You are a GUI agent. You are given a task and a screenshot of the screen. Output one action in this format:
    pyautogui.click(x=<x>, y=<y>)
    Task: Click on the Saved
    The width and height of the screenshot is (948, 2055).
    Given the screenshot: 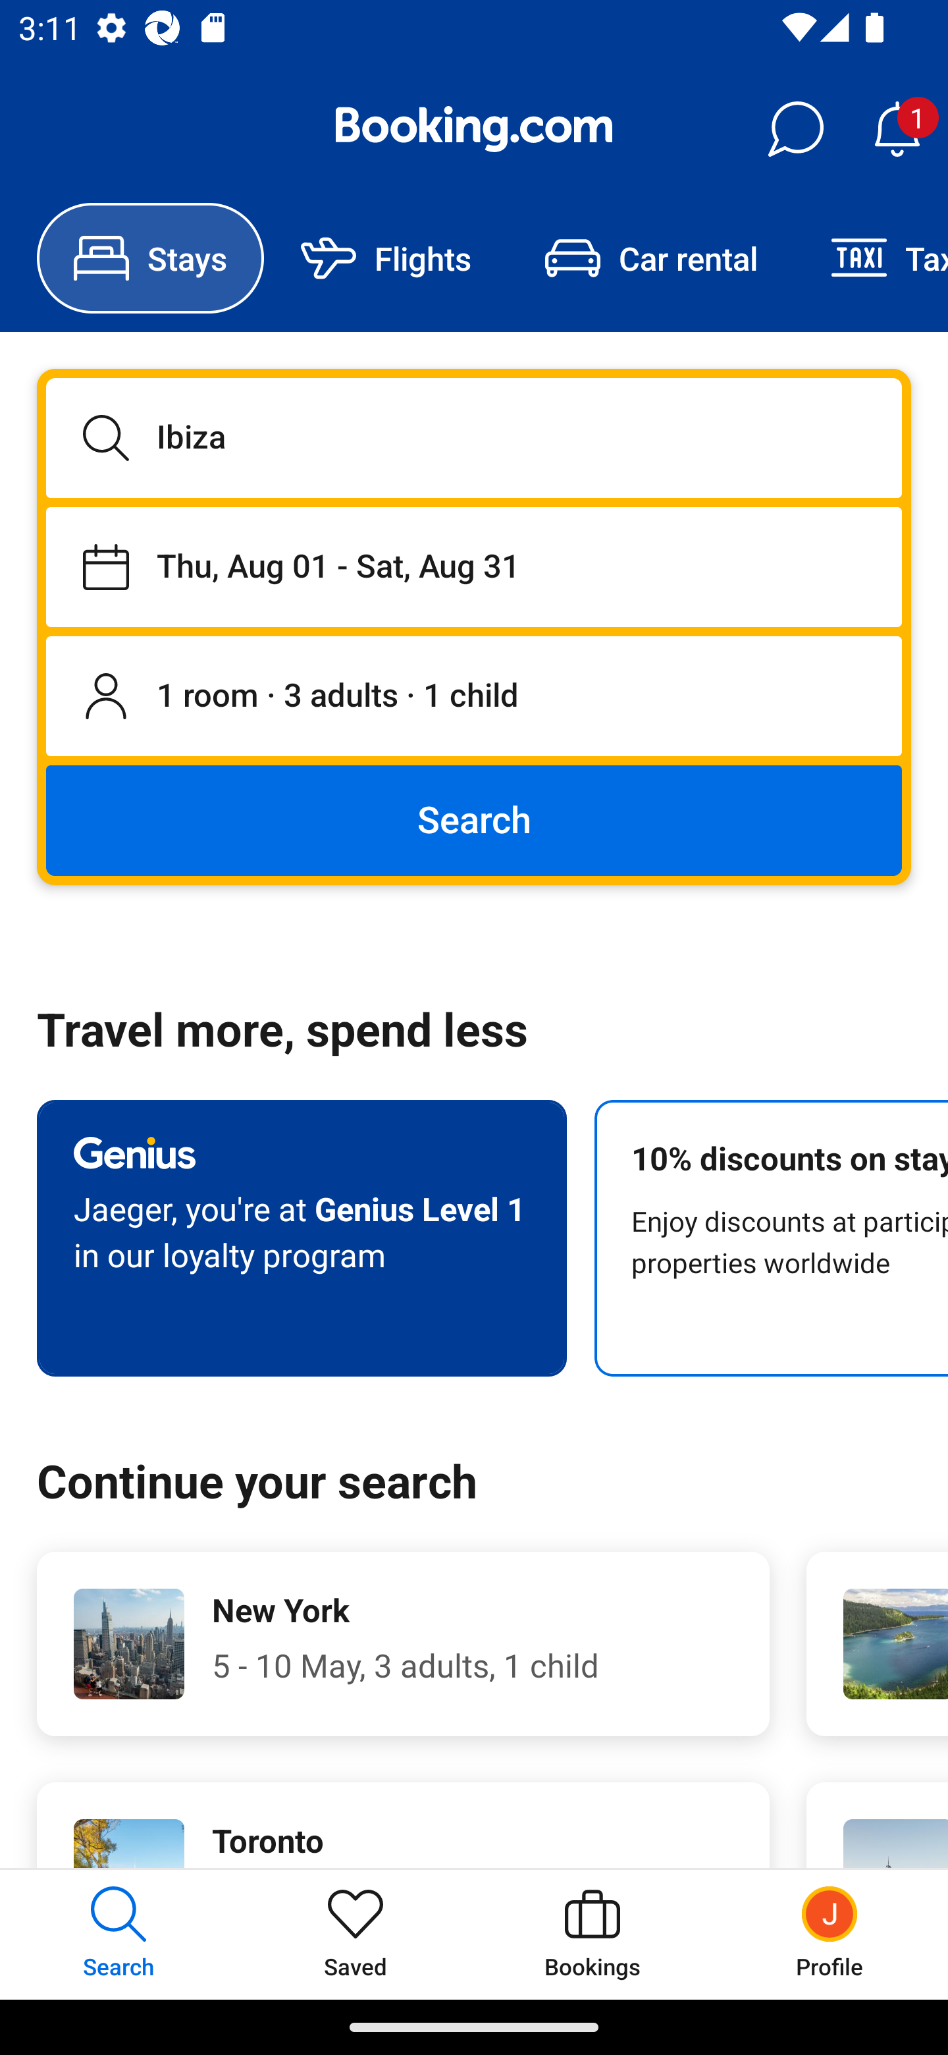 What is the action you would take?
    pyautogui.click(x=355, y=1934)
    